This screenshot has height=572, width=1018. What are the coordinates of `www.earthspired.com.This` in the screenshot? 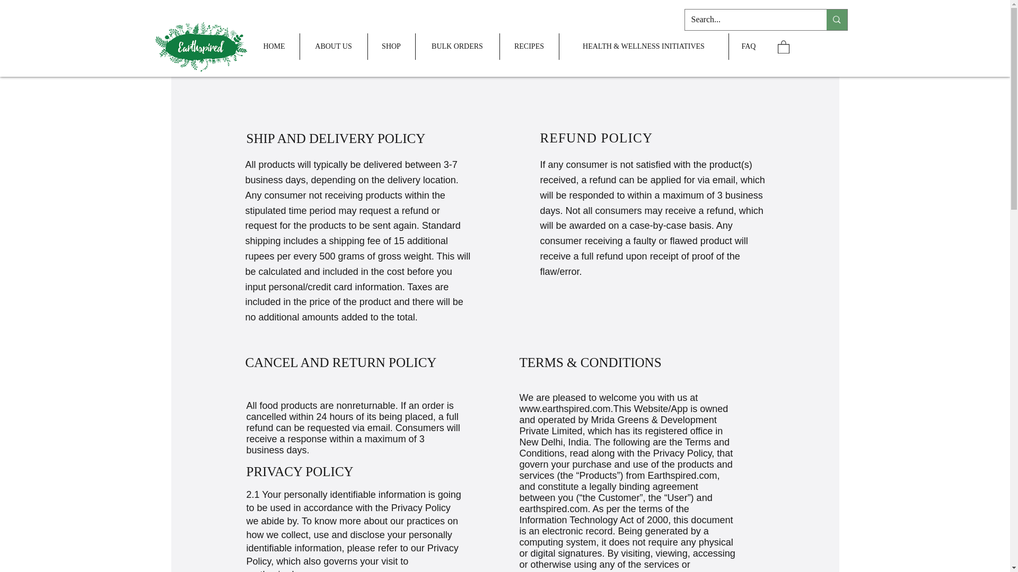 It's located at (575, 409).